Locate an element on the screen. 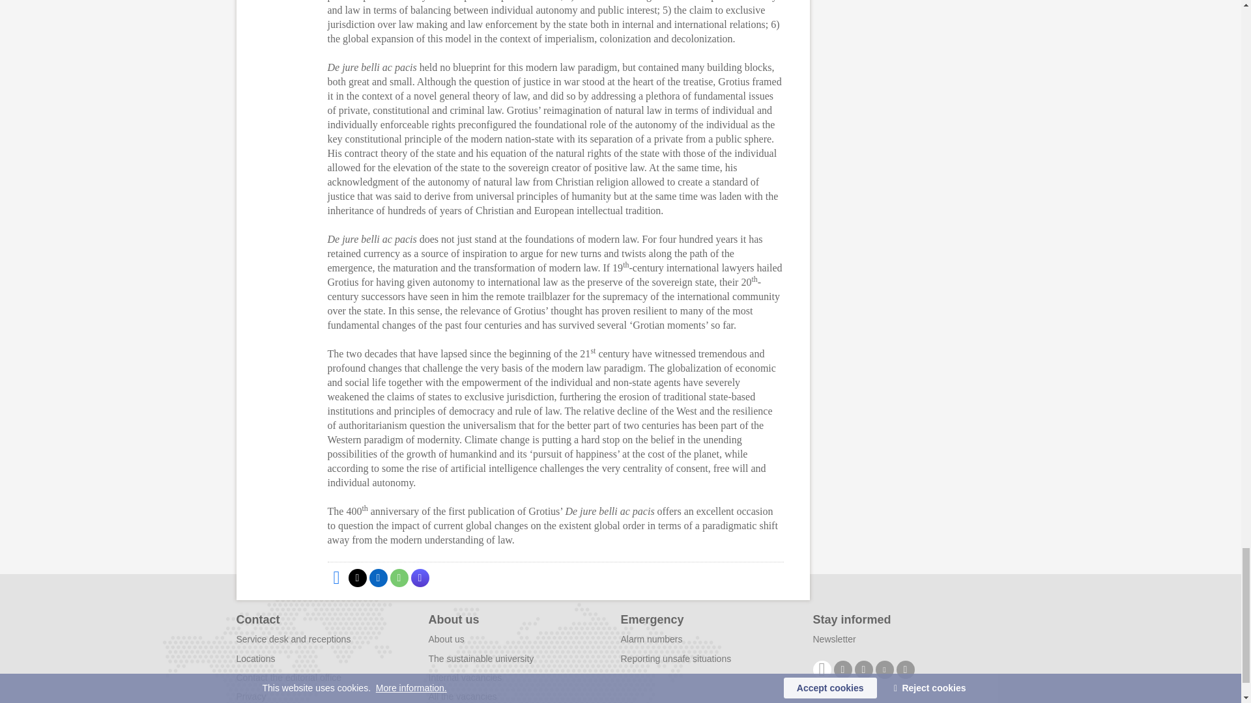 The height and width of the screenshot is (703, 1251). Share on X is located at coordinates (357, 577).